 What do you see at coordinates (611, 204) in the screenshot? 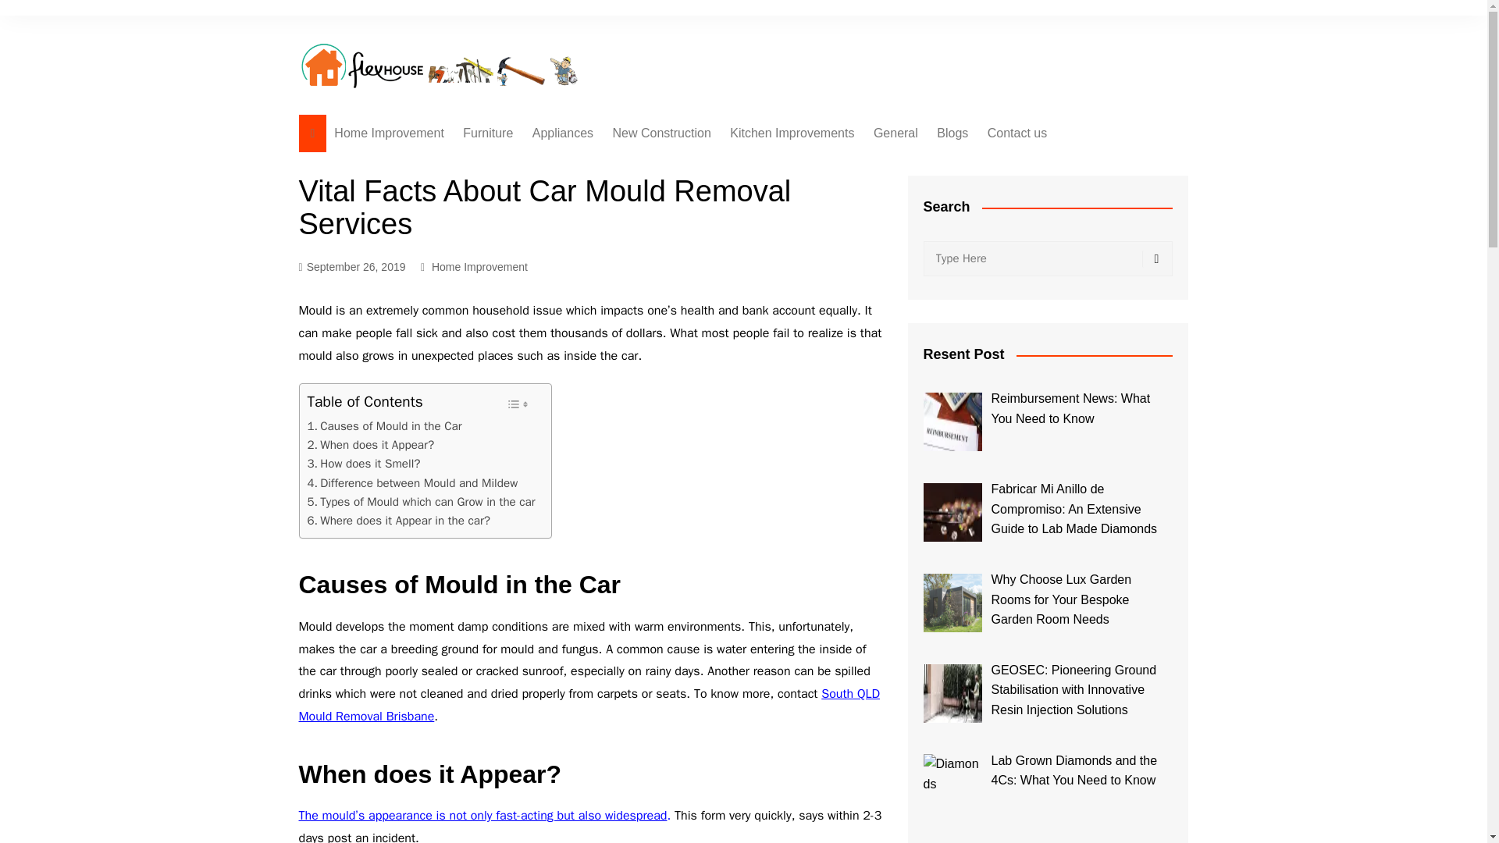
I see `Bath and Shower` at bounding box center [611, 204].